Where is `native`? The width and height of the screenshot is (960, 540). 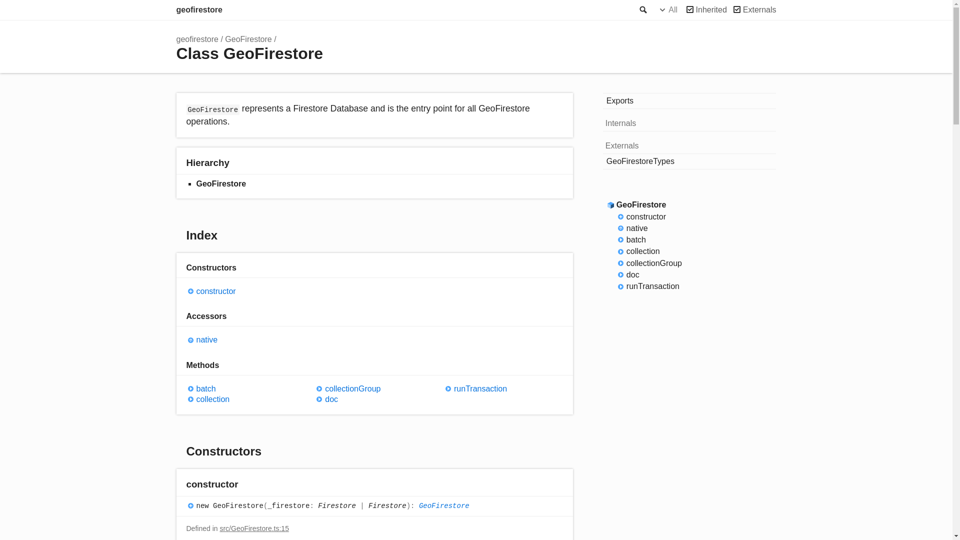 native is located at coordinates (245, 339).